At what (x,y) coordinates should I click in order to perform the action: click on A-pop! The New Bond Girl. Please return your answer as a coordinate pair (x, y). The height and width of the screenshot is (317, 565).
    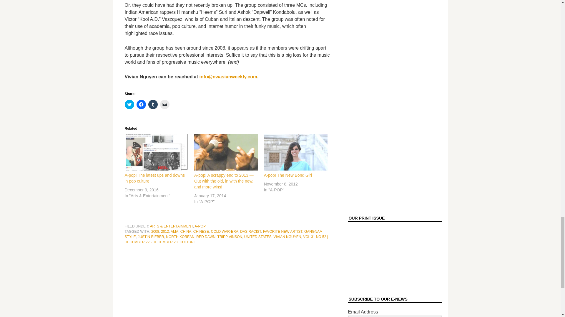
    Looking at the image, I should click on (288, 175).